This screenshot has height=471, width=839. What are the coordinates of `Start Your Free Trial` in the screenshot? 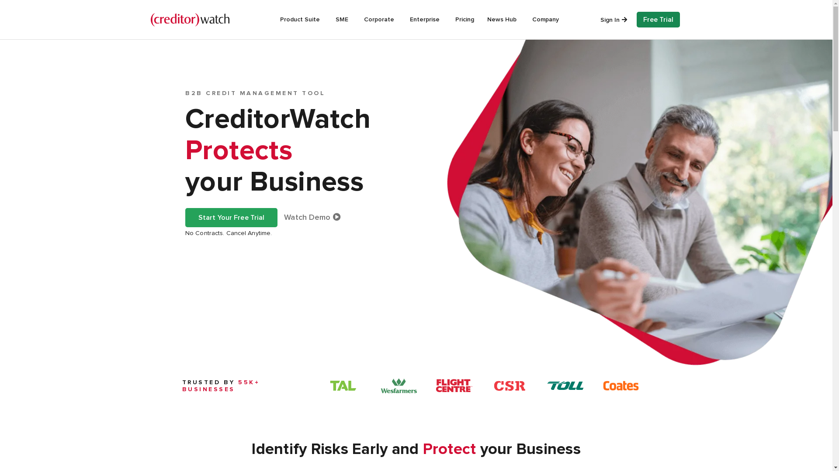 It's located at (232, 218).